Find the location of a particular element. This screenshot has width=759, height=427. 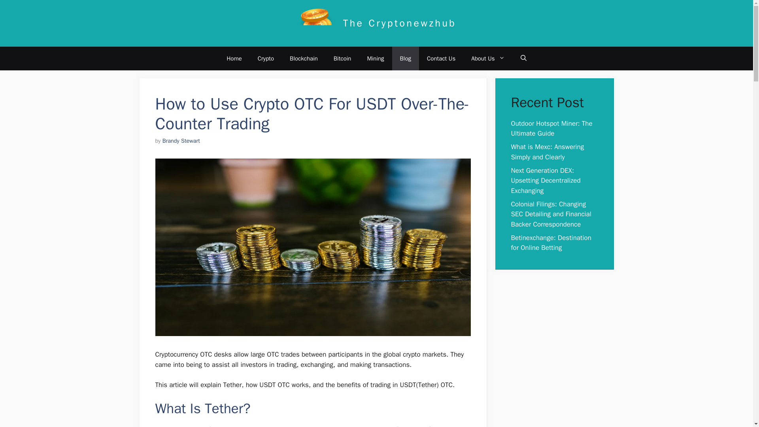

View all posts by Brandy Stewart is located at coordinates (181, 141).